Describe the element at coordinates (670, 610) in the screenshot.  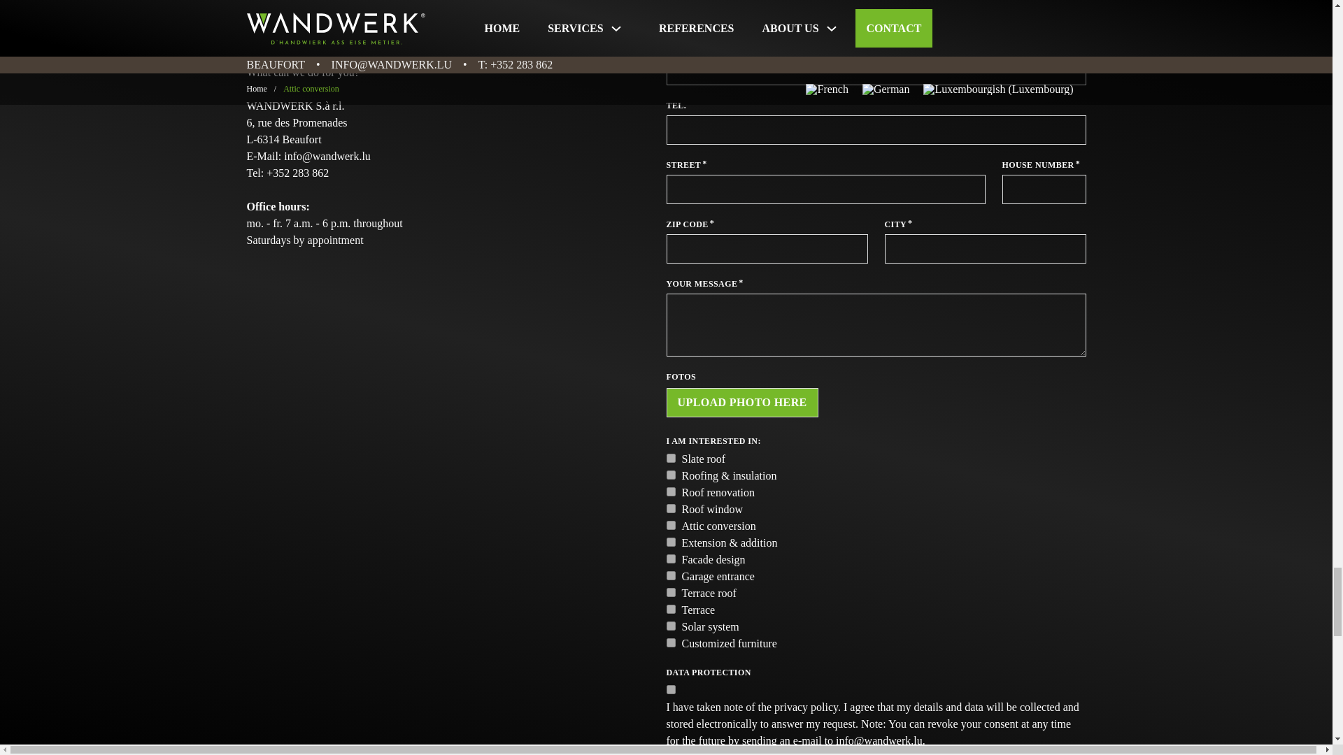
I see `Terrace` at that location.